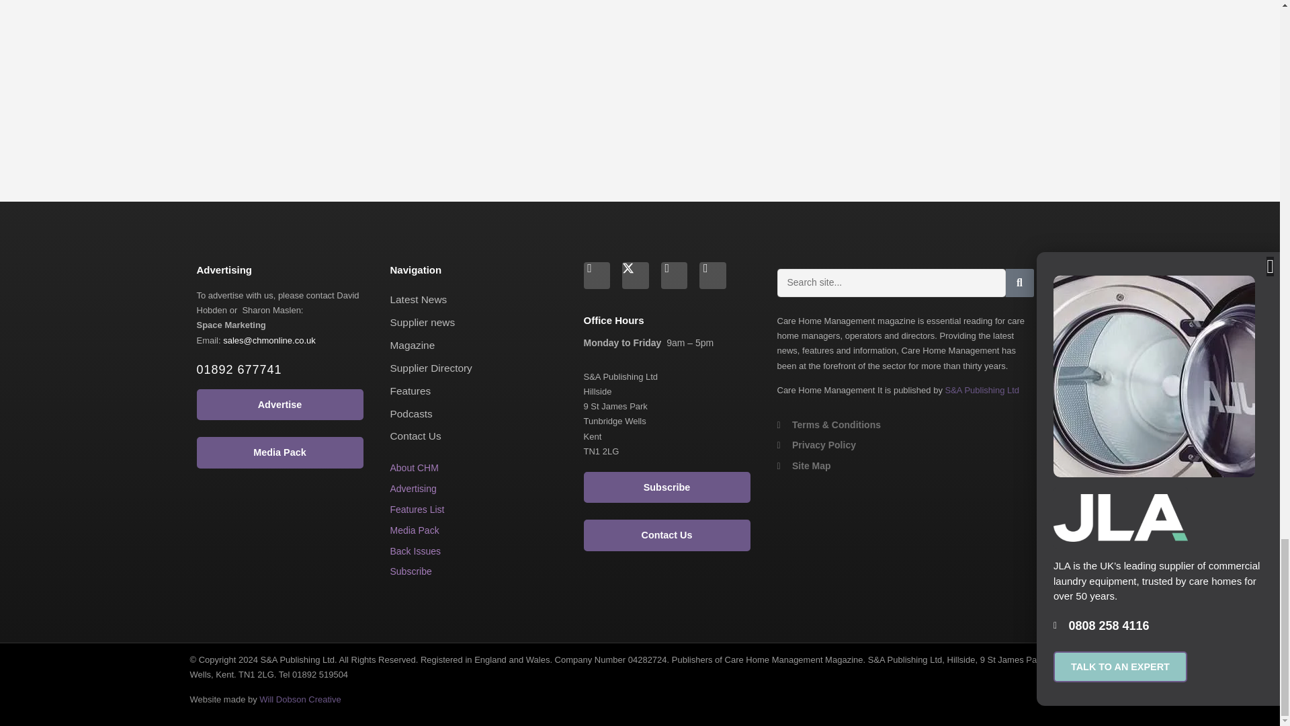 Image resolution: width=1290 pixels, height=726 pixels. Describe the element at coordinates (422, 322) in the screenshot. I see `Latest Supplier News` at that location.